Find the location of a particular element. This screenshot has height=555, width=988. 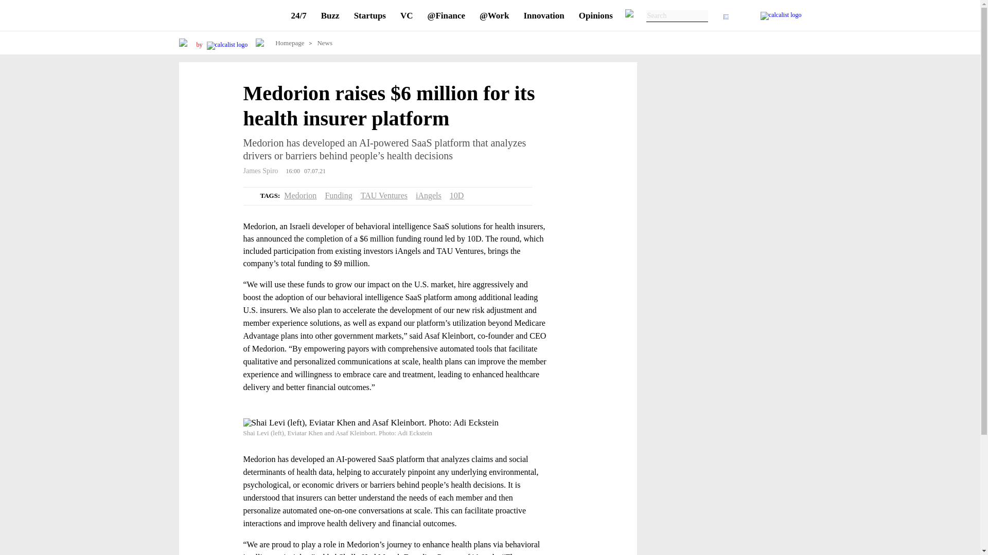

Facebook is located at coordinates (211, 95).